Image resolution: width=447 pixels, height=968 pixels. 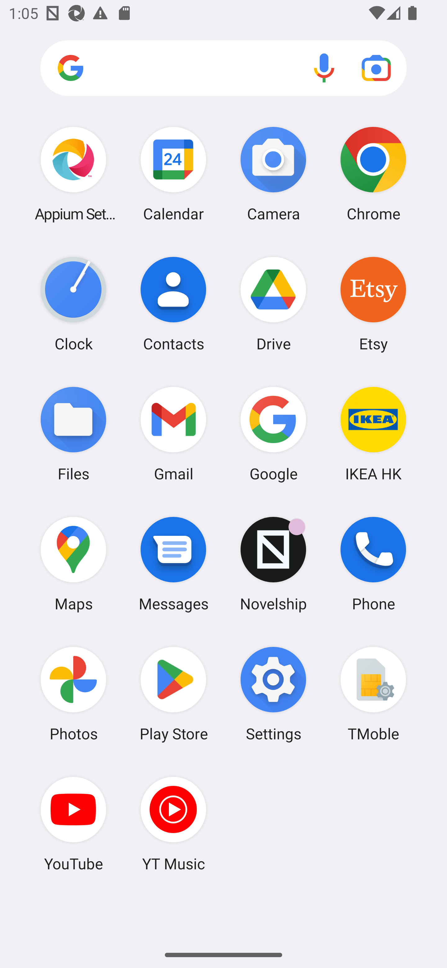 I want to click on Files, so click(x=73, y=433).